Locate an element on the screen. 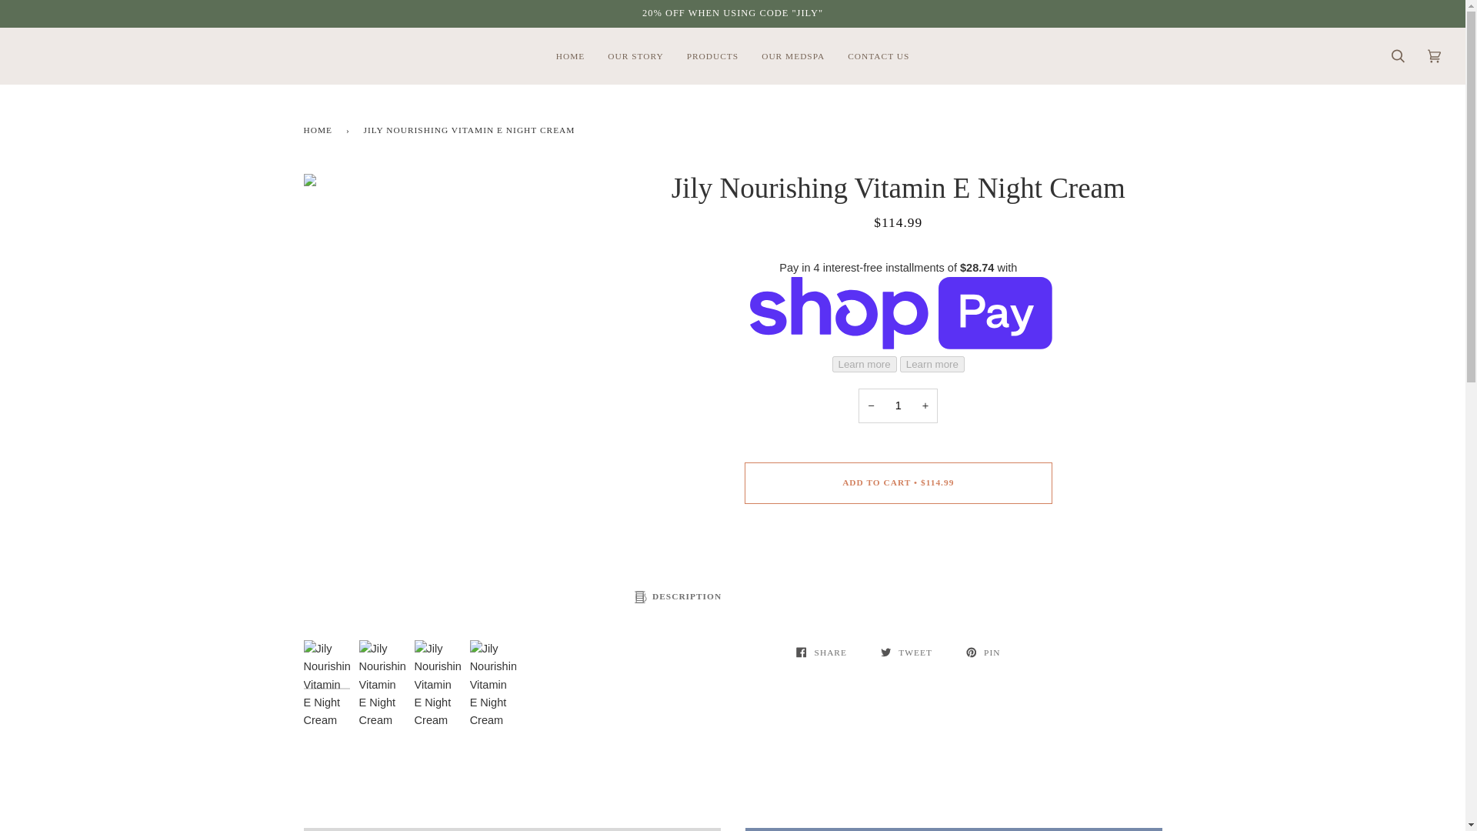 The height and width of the screenshot is (831, 1477). CONTACT US is located at coordinates (878, 55).